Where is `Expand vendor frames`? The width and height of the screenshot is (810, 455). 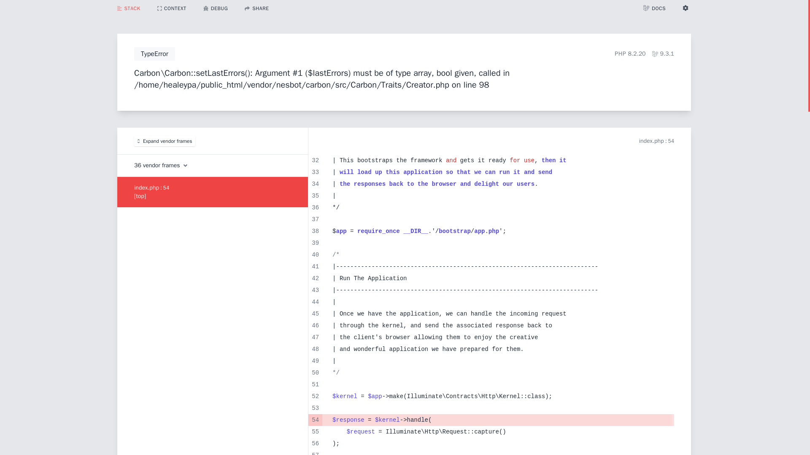
Expand vendor frames is located at coordinates (165, 140).